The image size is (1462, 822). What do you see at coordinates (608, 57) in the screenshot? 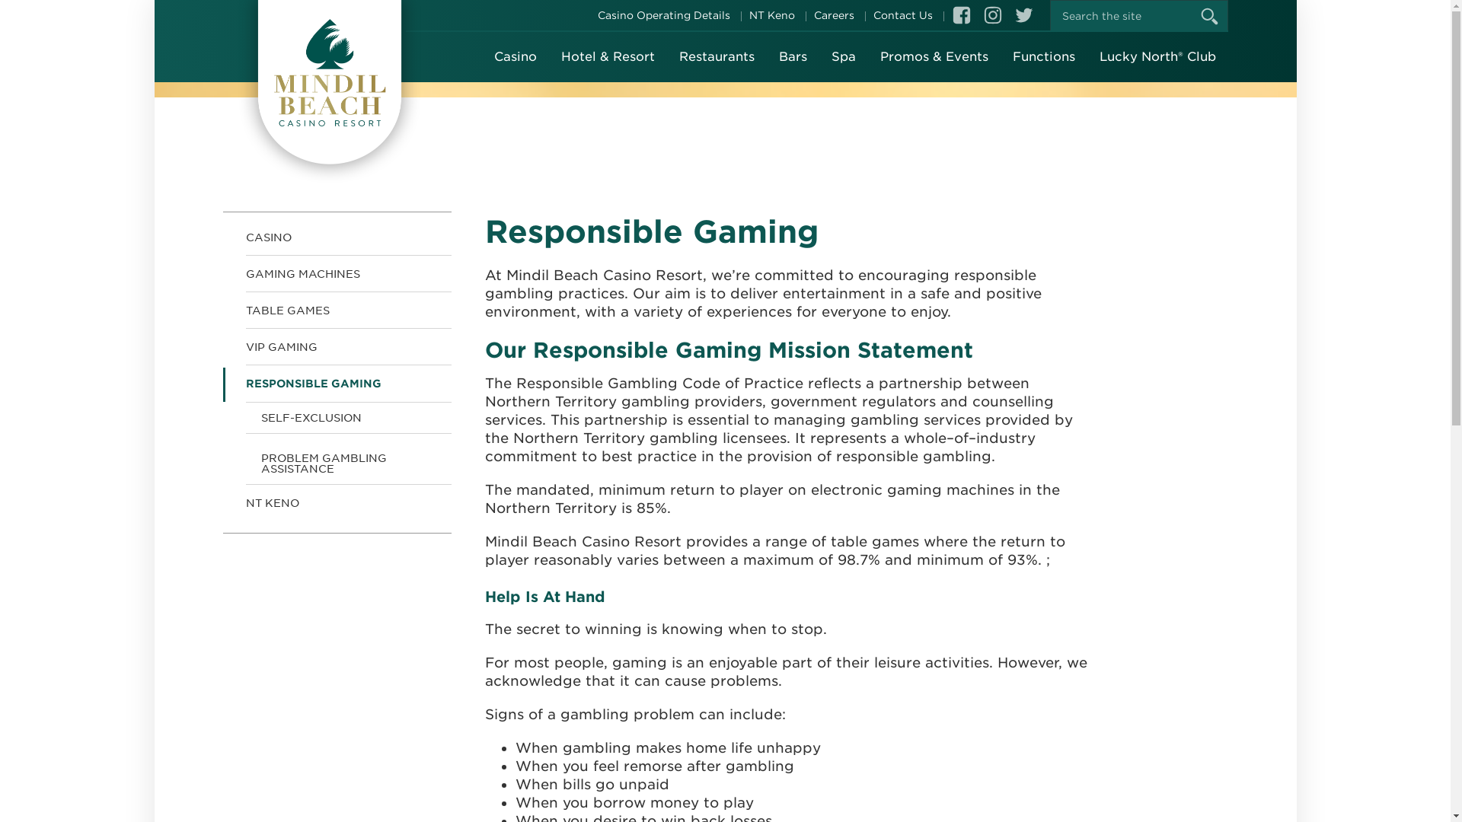
I see `Hotel & Resort` at bounding box center [608, 57].